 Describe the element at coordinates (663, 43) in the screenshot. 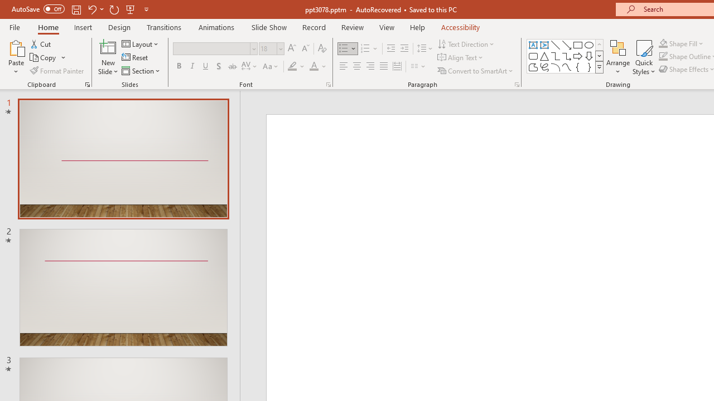

I see `Shape Fill Dark Green, Accent 2` at that location.